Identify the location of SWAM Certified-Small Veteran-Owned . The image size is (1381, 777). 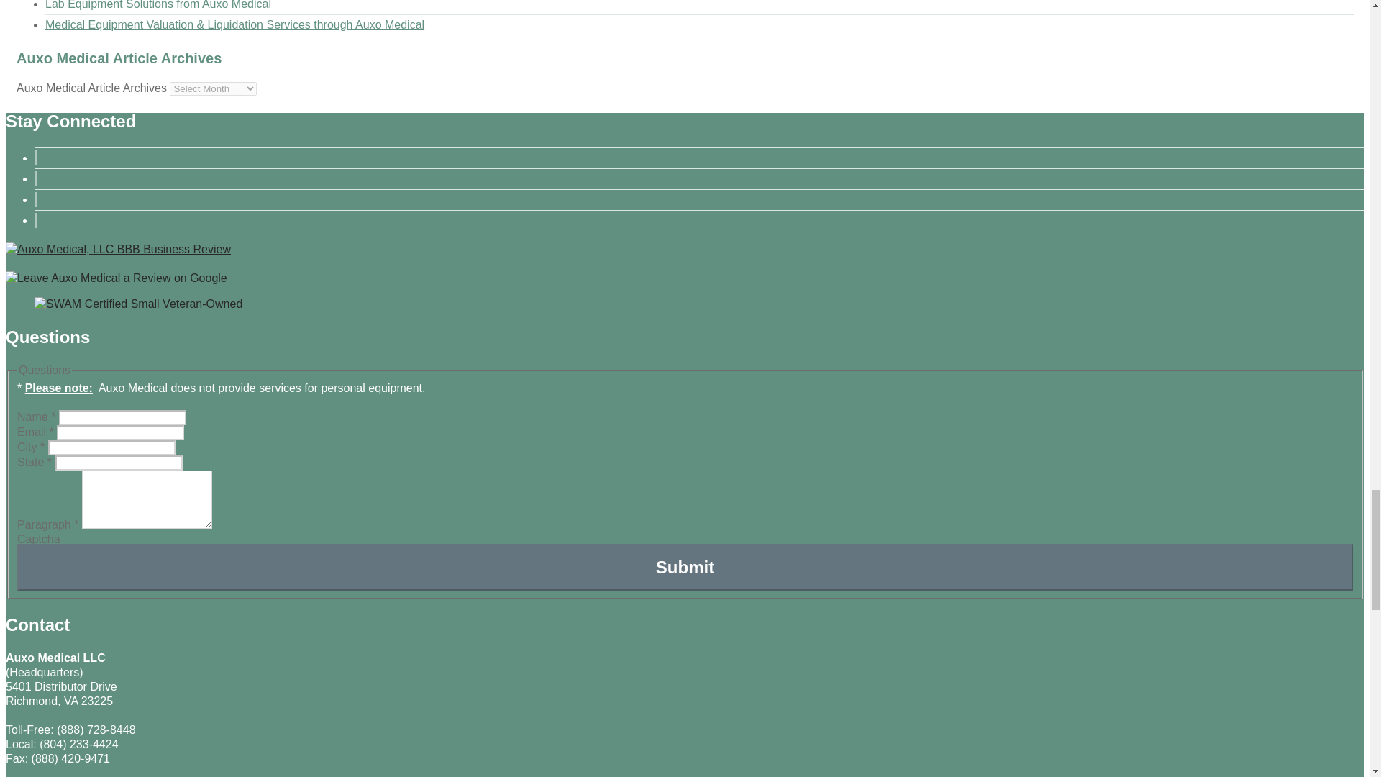
(138, 304).